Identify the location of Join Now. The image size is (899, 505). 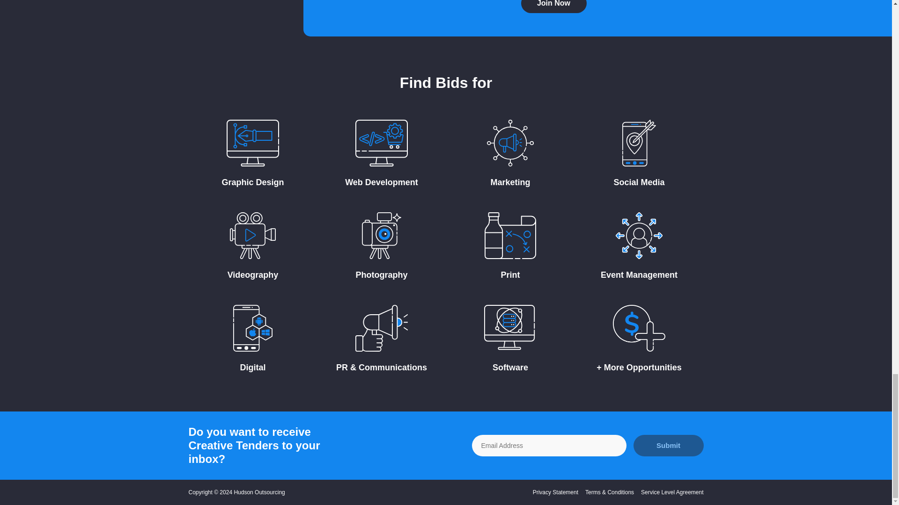
(553, 7).